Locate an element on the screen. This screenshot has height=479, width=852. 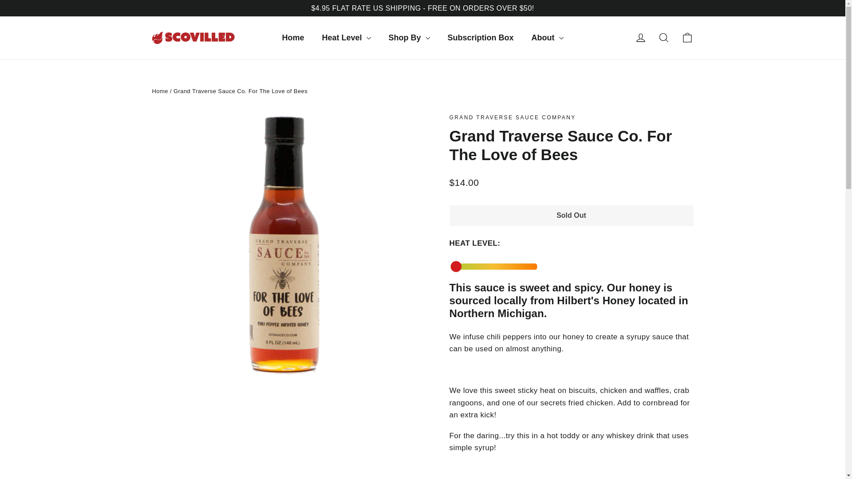
Back to the frontpage is located at coordinates (160, 90).